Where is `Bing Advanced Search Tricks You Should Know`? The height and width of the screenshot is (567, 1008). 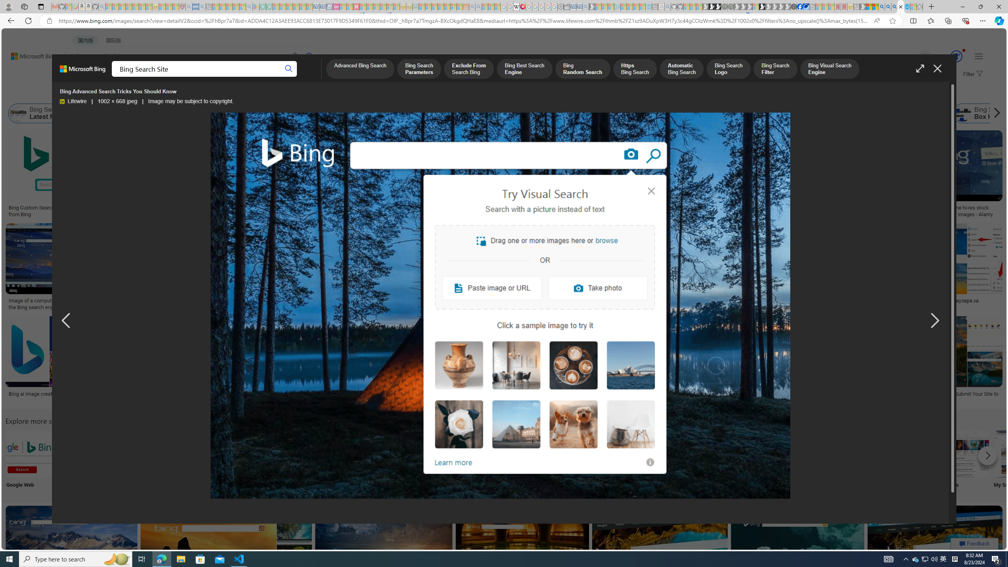
Bing Advanced Search Tricks You Should Know is located at coordinates (500, 306).